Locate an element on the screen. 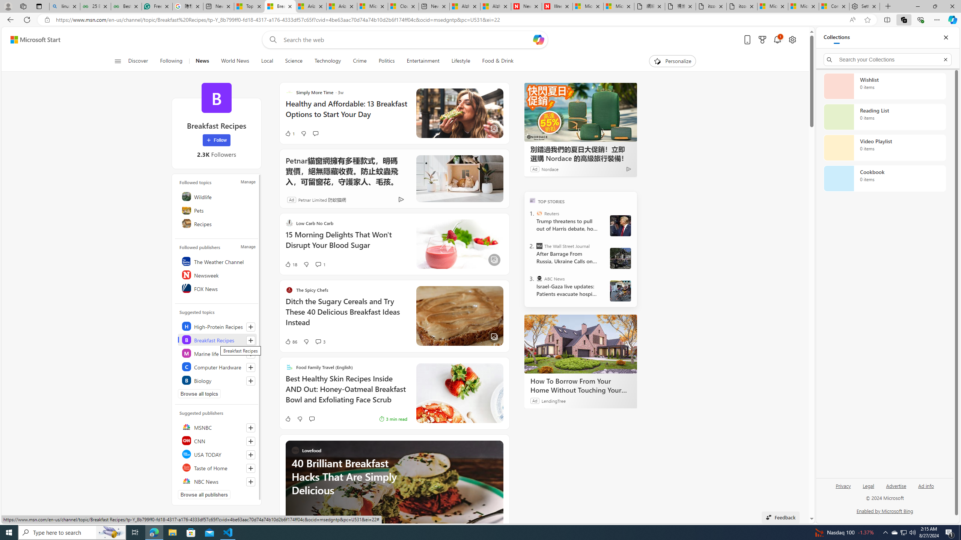 This screenshot has width=961, height=540. Top Stories - MSN is located at coordinates (249, 6).